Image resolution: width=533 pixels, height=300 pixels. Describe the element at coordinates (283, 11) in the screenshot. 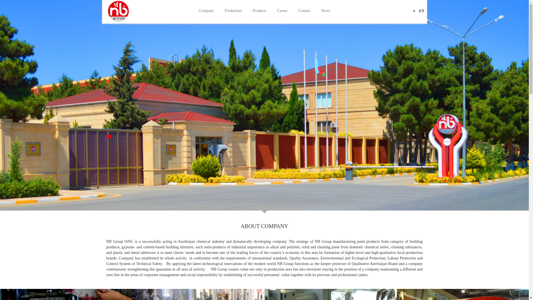

I see `Career` at that location.